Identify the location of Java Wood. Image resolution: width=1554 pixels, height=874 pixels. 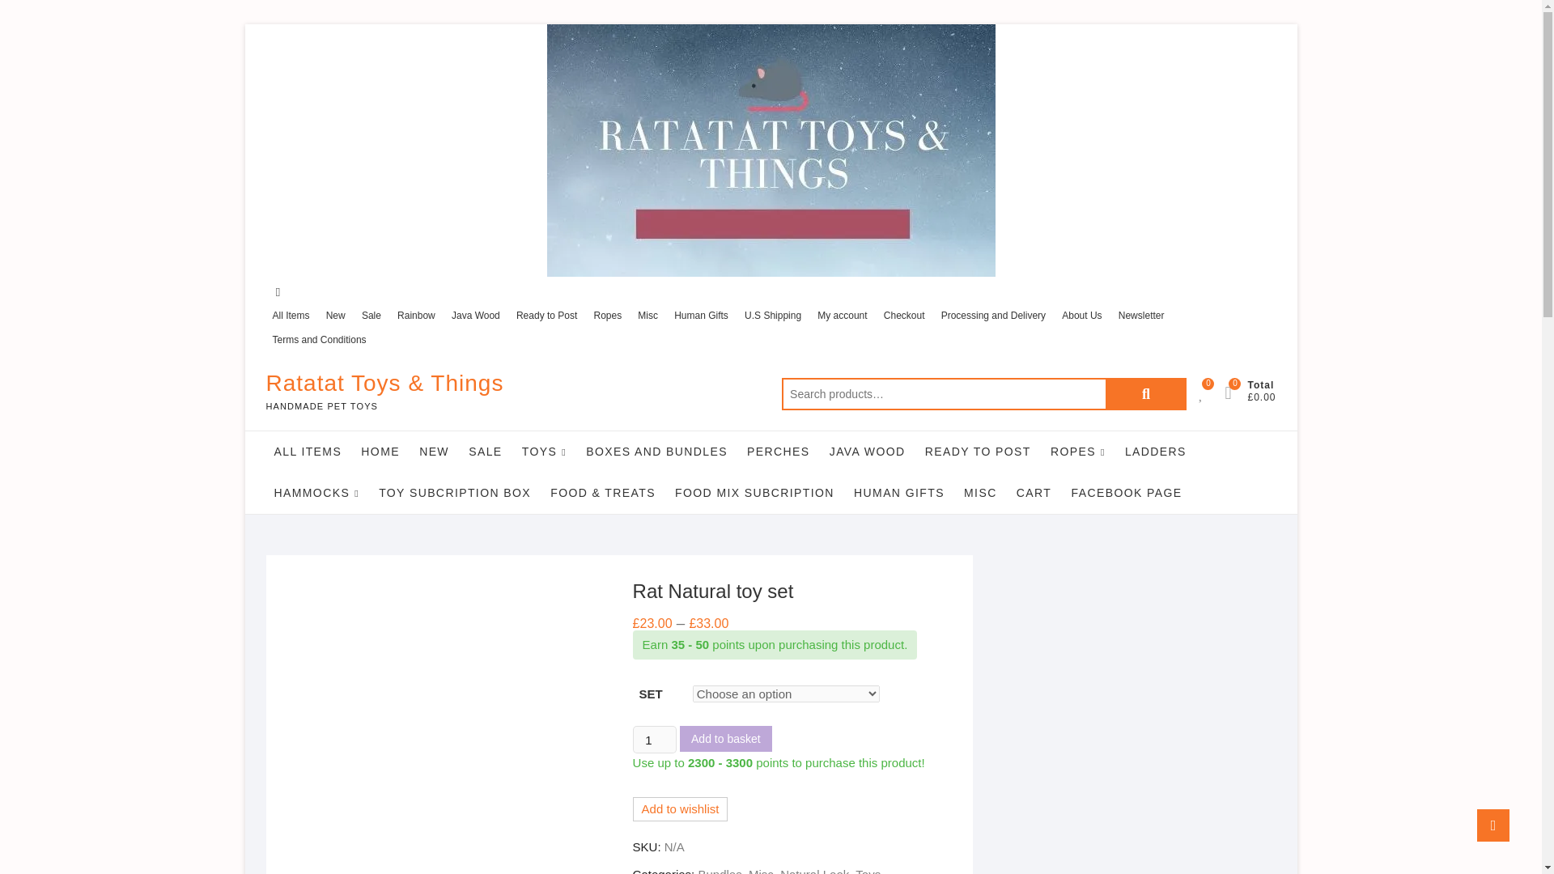
(475, 316).